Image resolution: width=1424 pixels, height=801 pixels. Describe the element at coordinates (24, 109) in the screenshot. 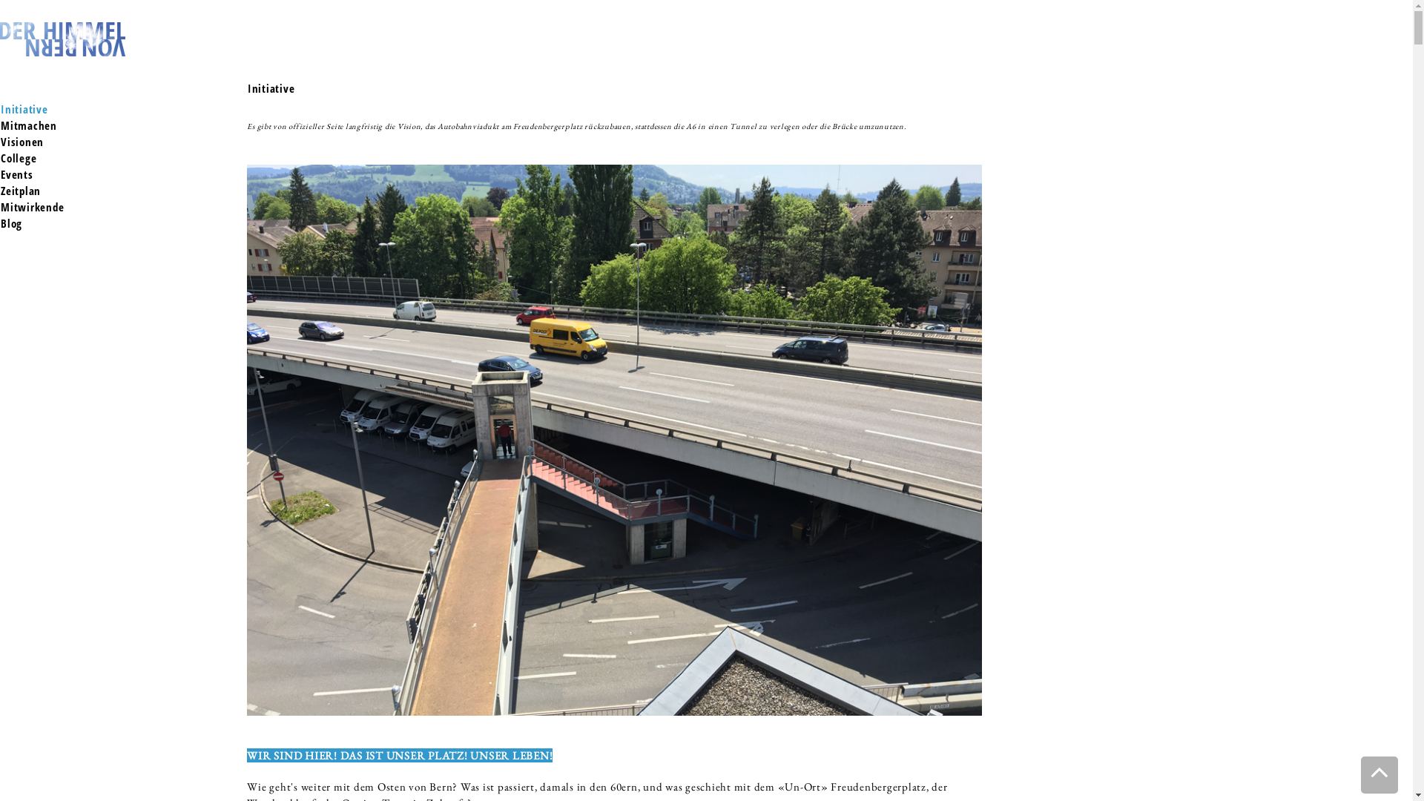

I see `Initiative` at that location.